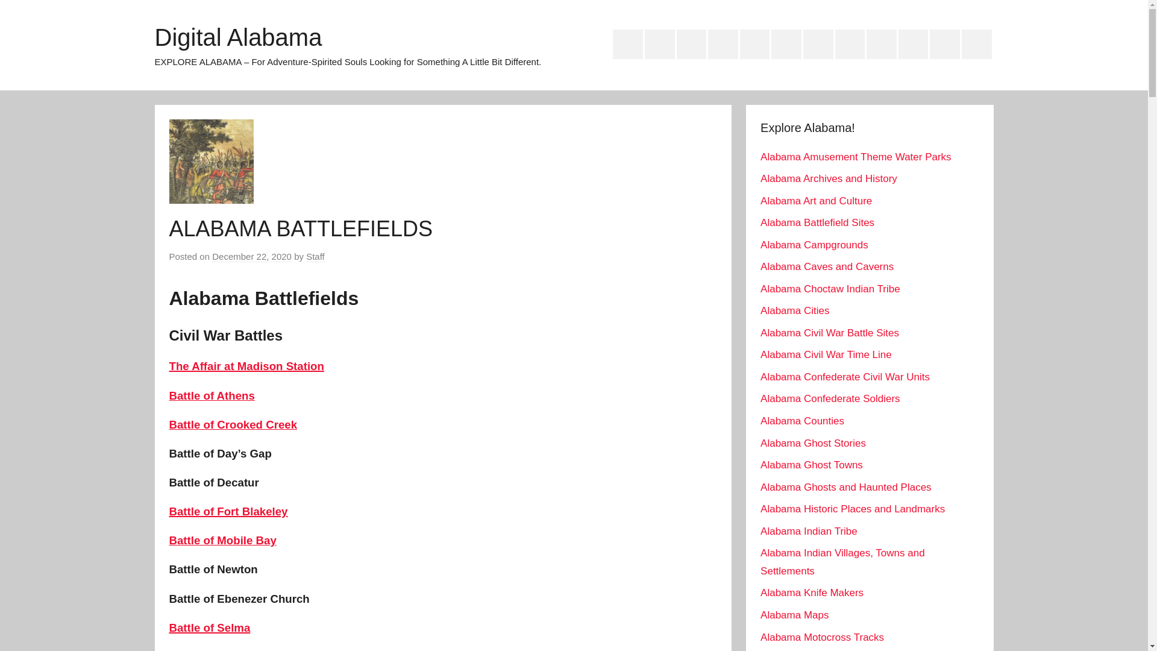  What do you see at coordinates (850, 45) in the screenshot?
I see `HISTORY OF ALABAMA by Albert James Pickett` at bounding box center [850, 45].